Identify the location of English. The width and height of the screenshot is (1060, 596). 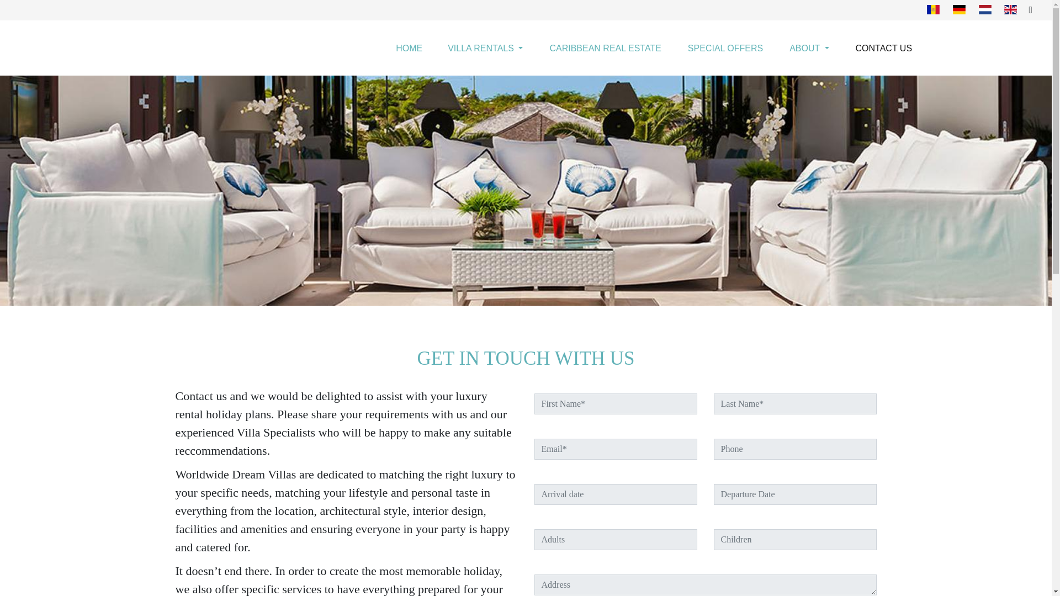
(1010, 9).